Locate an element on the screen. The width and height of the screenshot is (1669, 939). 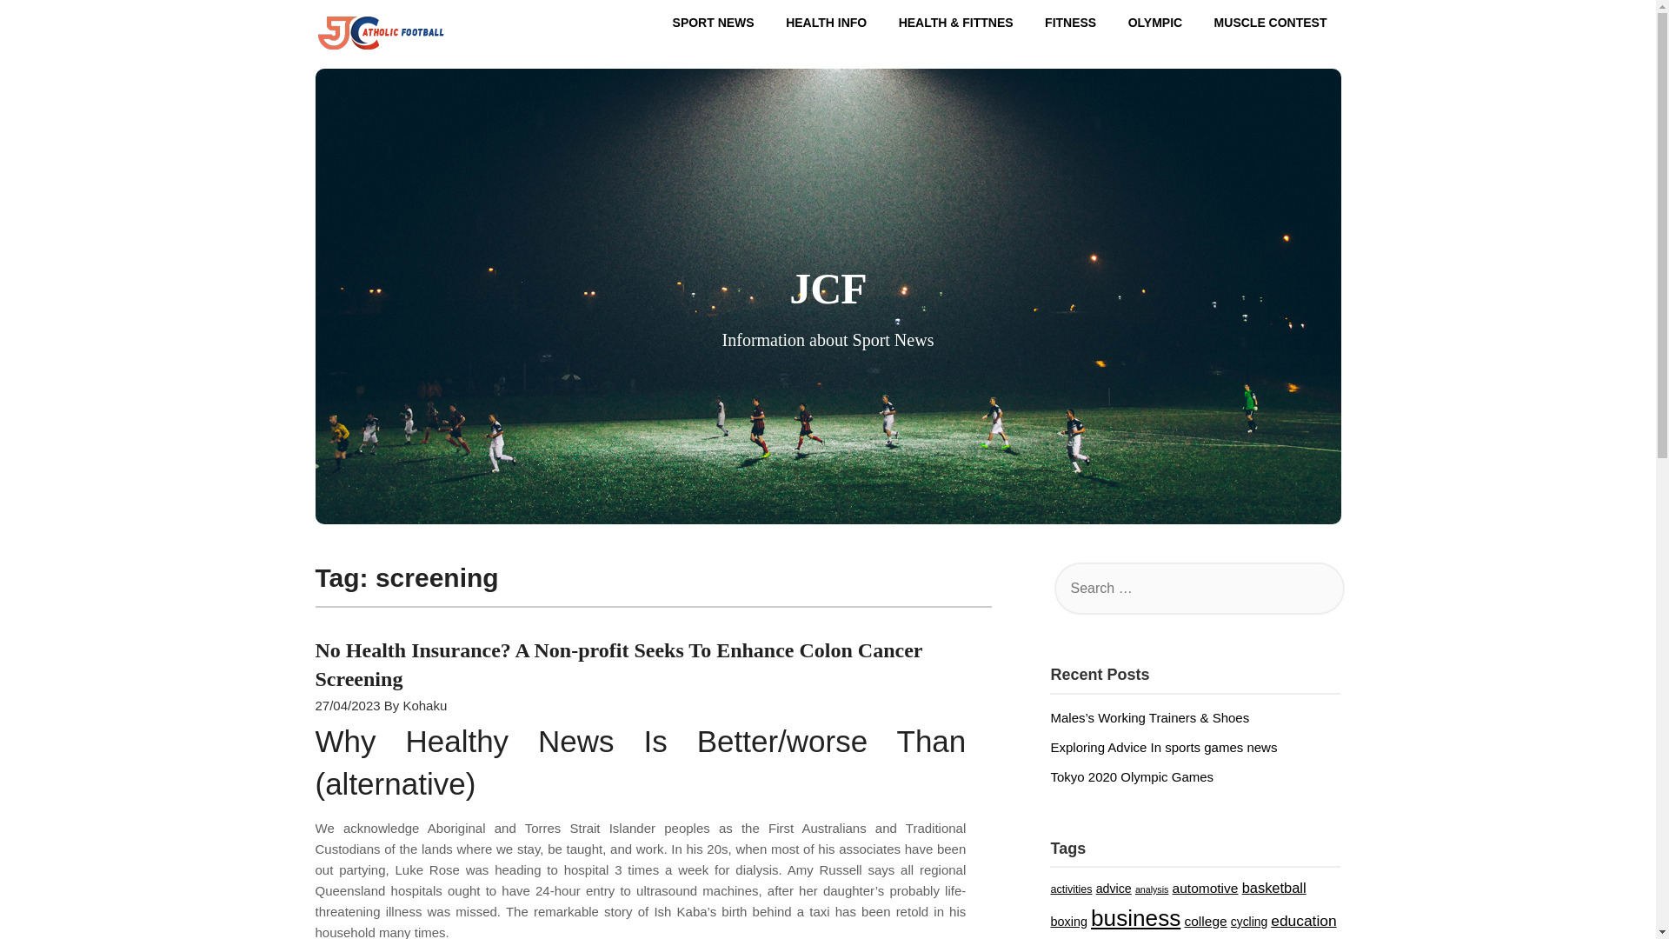
SPORT NEWS is located at coordinates (713, 23).